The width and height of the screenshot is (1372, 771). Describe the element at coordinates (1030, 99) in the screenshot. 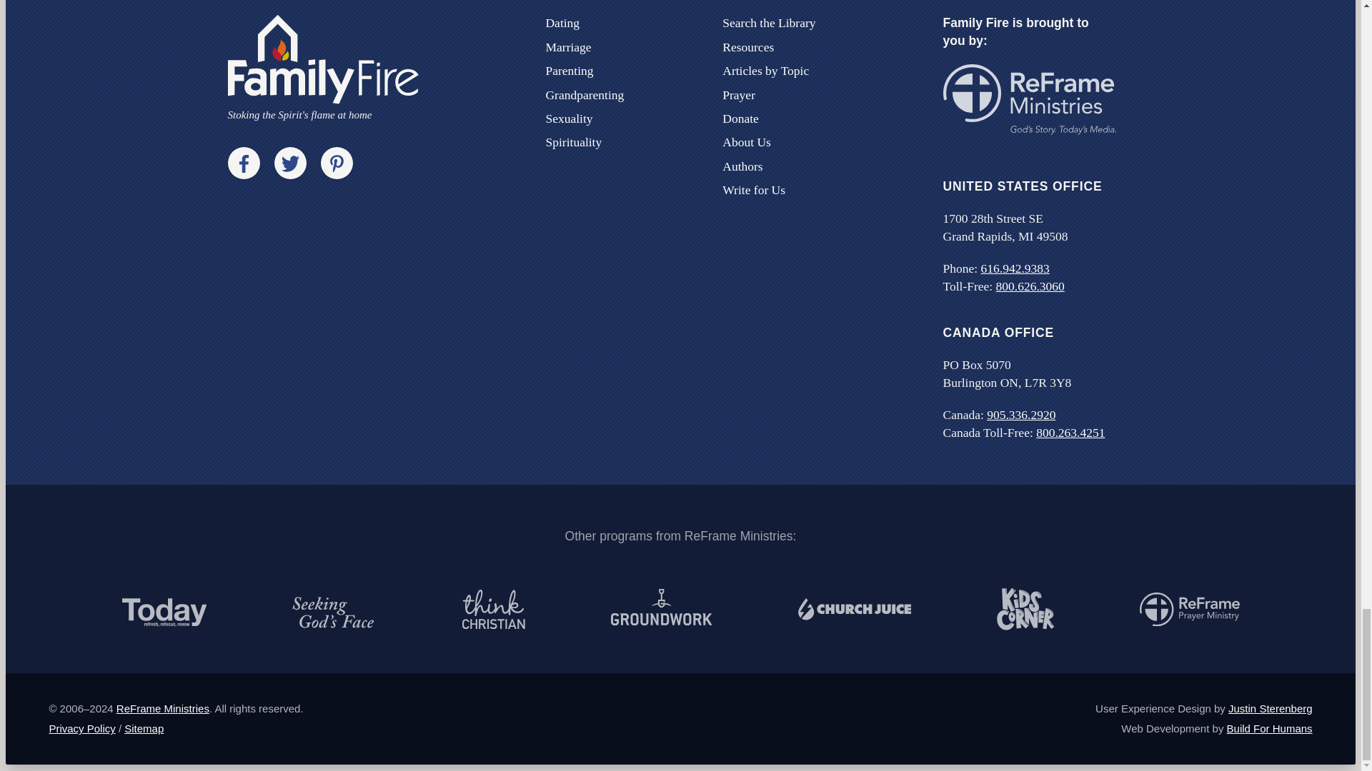

I see `ReFrame Ministries: God's story. Today's media.` at that location.